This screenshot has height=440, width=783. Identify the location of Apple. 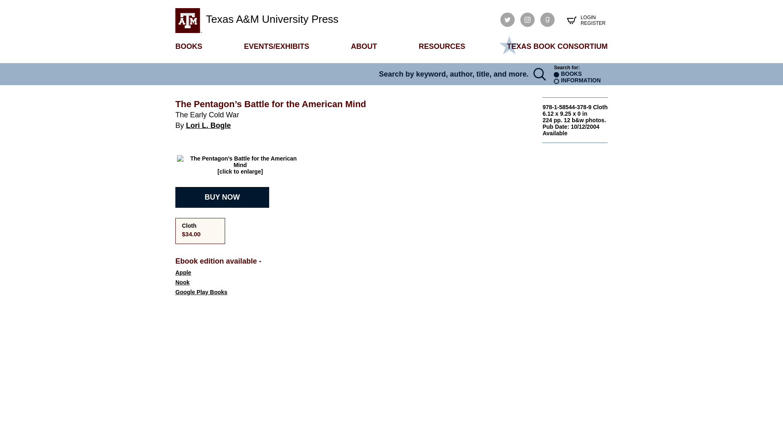
(222, 272).